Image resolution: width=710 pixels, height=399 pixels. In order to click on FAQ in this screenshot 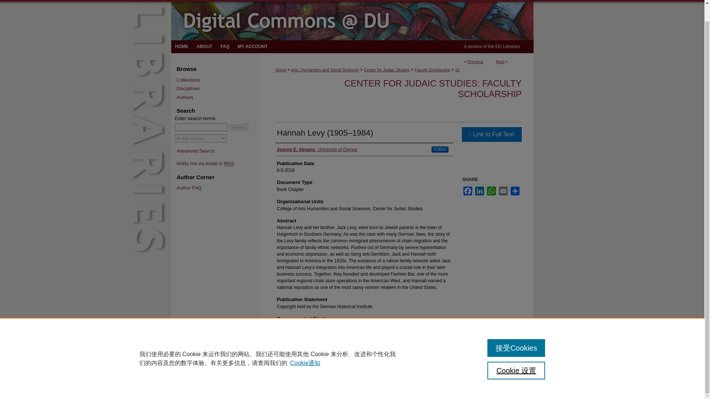, I will do `click(225, 47)`.